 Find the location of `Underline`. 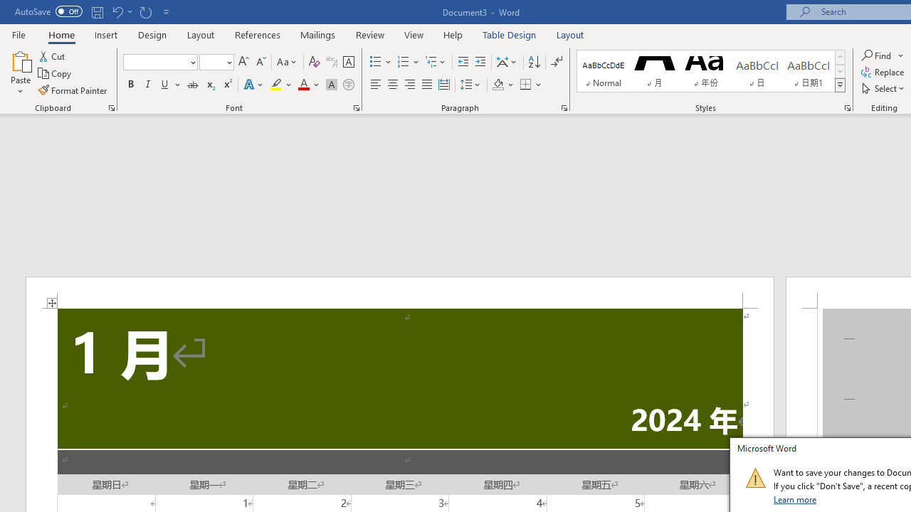

Underline is located at coordinates (171, 85).